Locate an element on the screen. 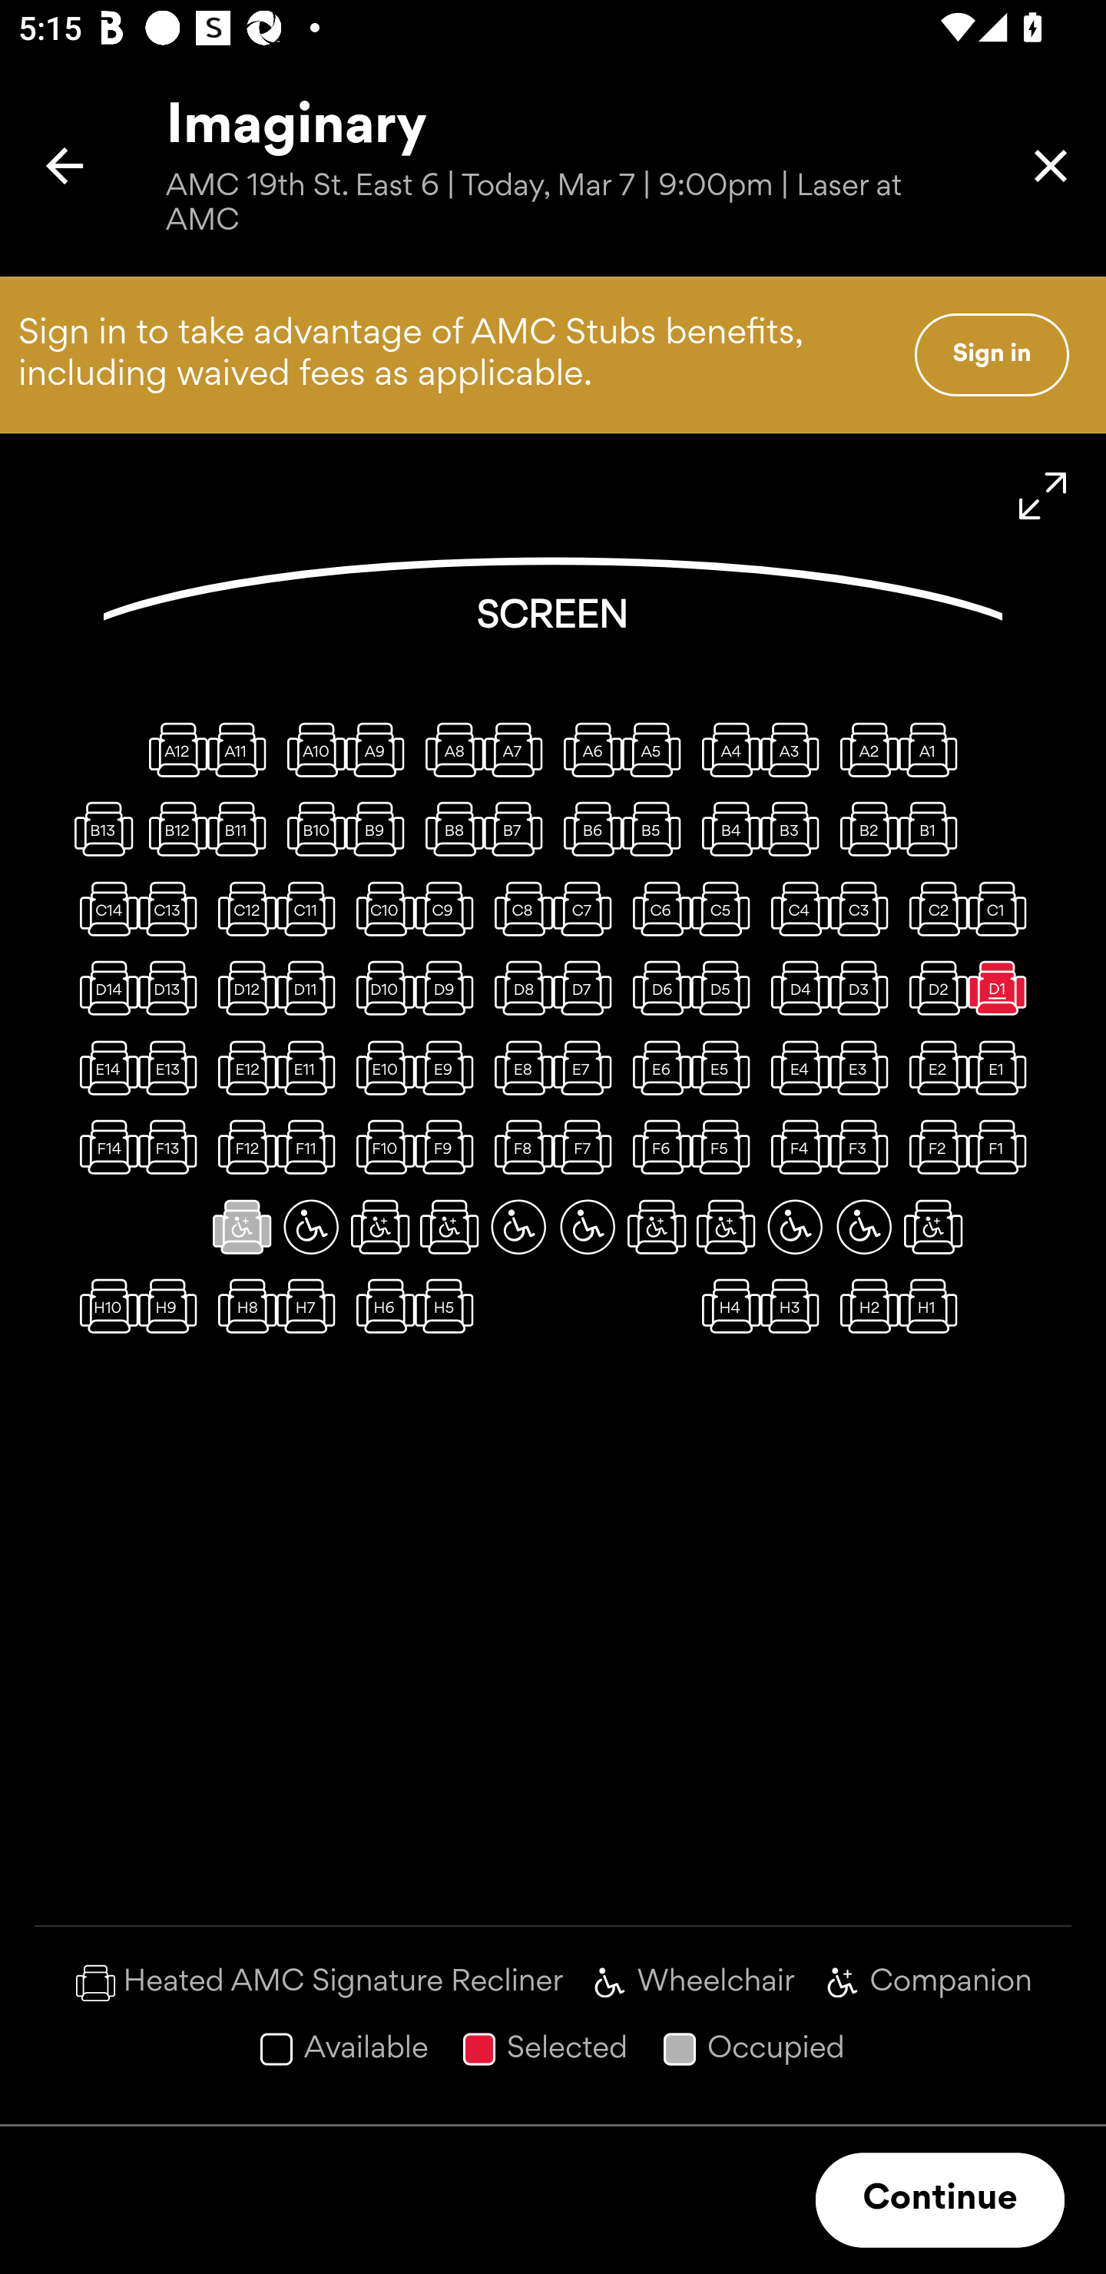 The image size is (1106, 2274). B13, Regular seat, available is located at coordinates (103, 828).